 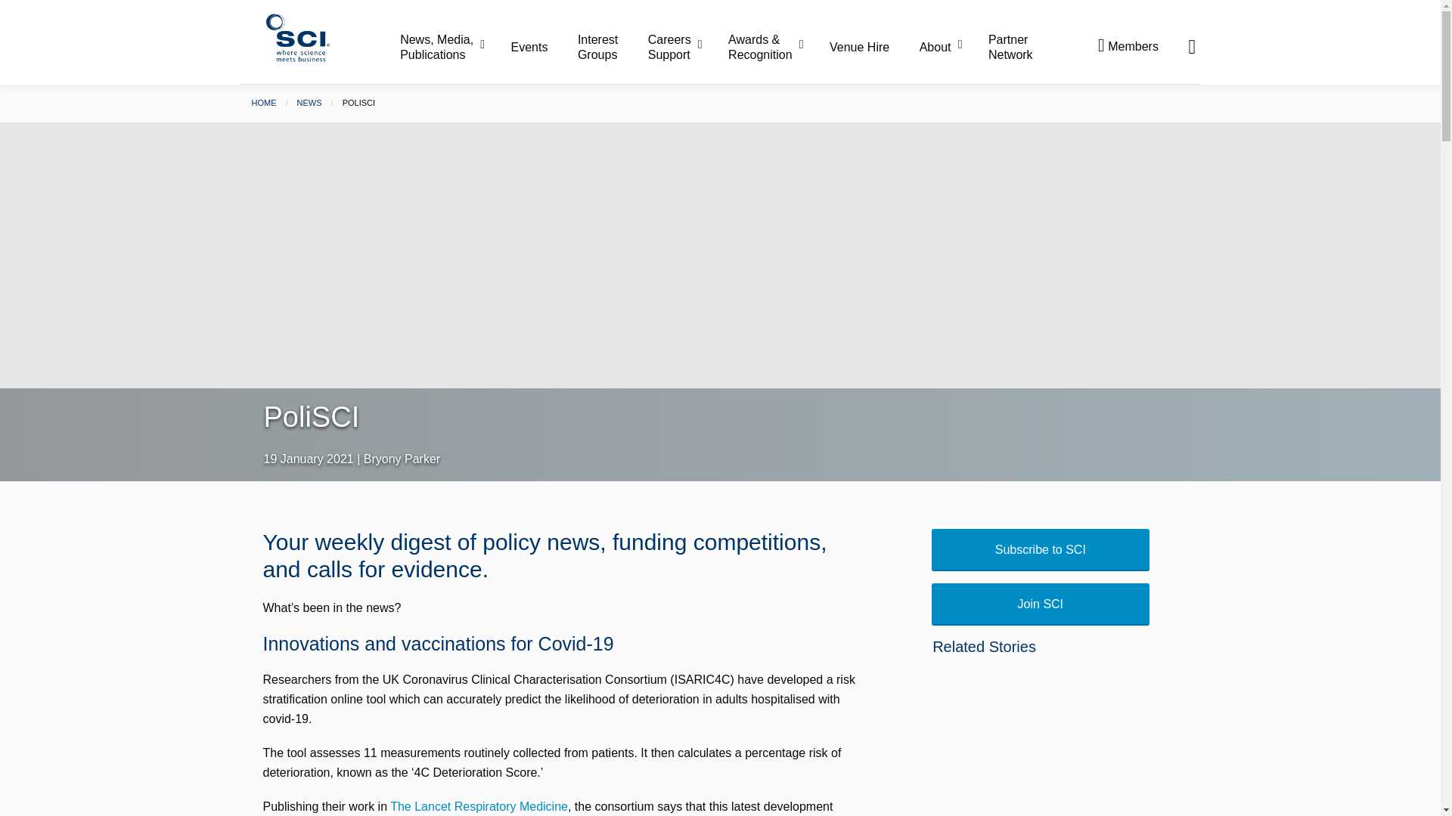 I want to click on Partner Network, so click(x=1010, y=47).